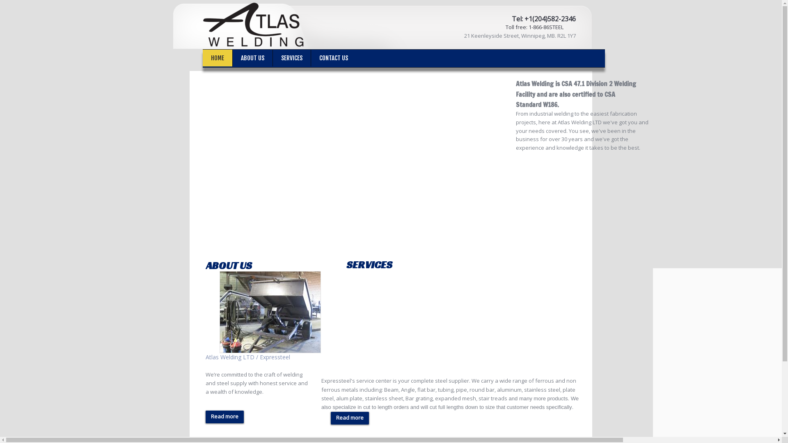  I want to click on ABOUT US, so click(253, 58).